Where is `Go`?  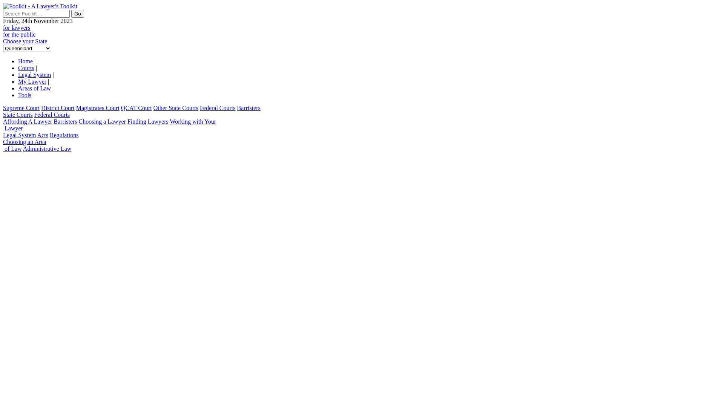
Go is located at coordinates (78, 14).